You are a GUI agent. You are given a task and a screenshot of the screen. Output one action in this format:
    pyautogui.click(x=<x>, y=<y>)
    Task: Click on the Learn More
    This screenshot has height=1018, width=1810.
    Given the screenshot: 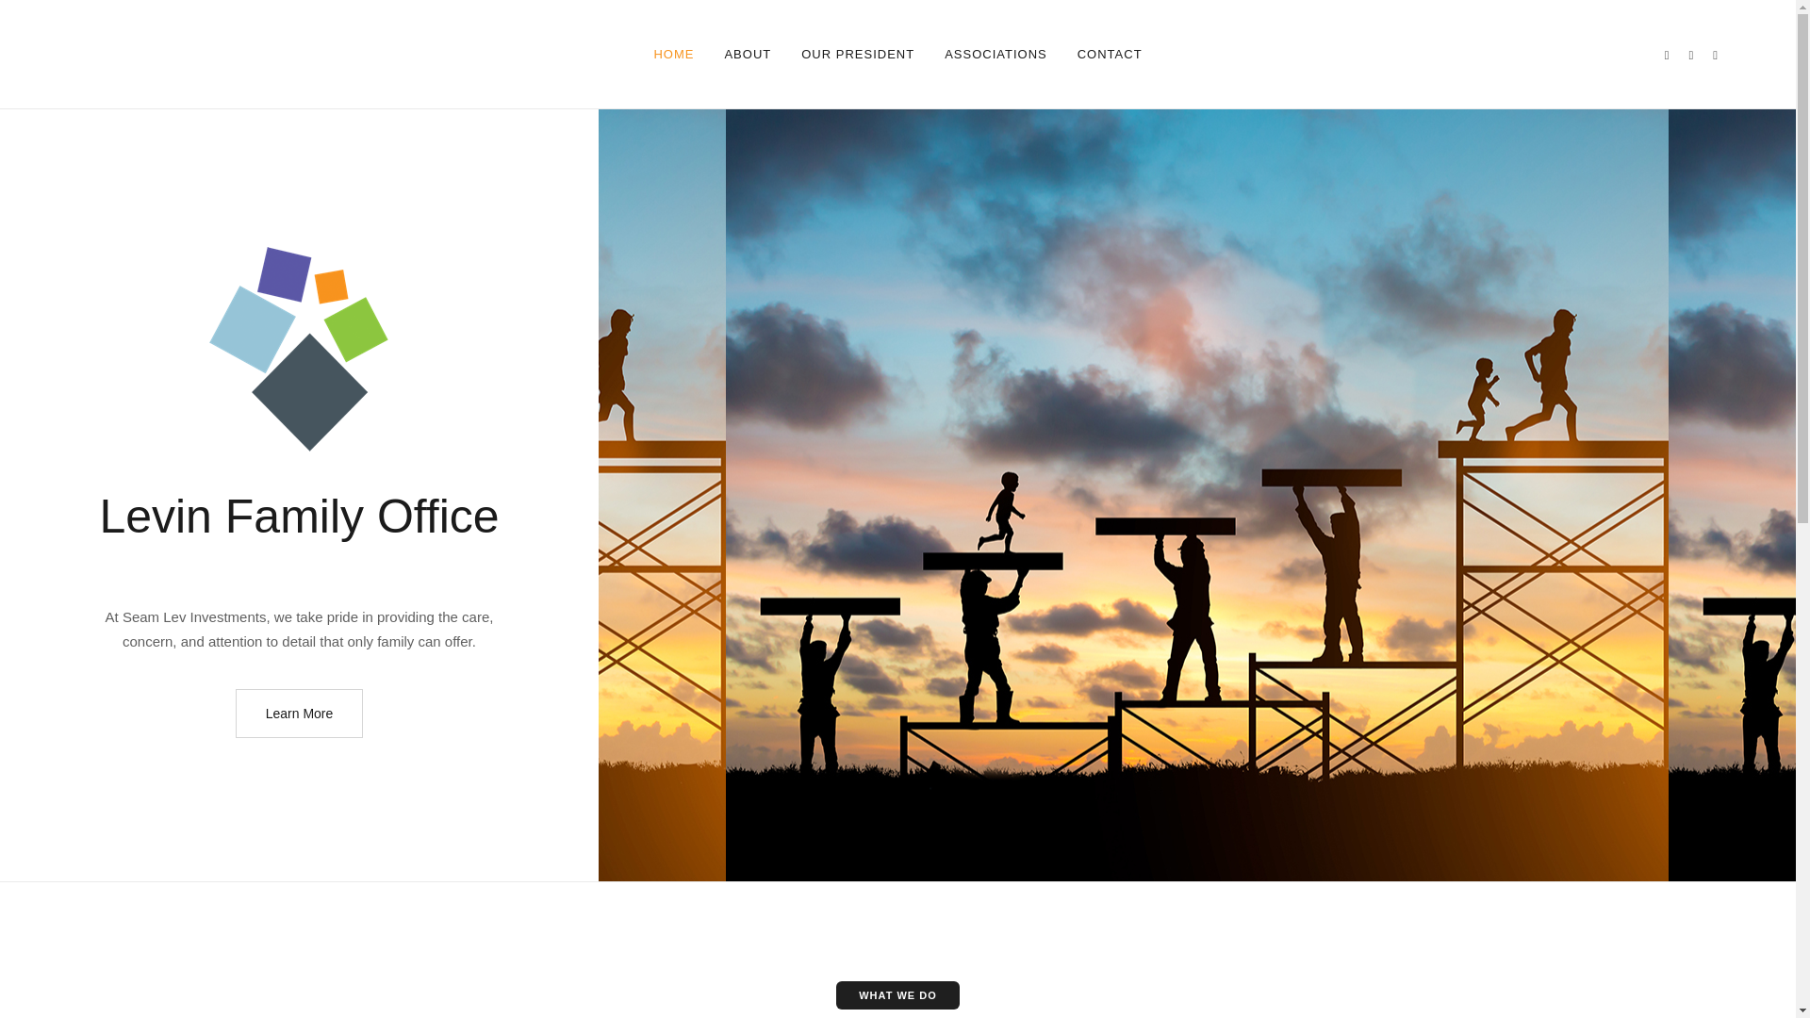 What is the action you would take?
    pyautogui.click(x=299, y=714)
    